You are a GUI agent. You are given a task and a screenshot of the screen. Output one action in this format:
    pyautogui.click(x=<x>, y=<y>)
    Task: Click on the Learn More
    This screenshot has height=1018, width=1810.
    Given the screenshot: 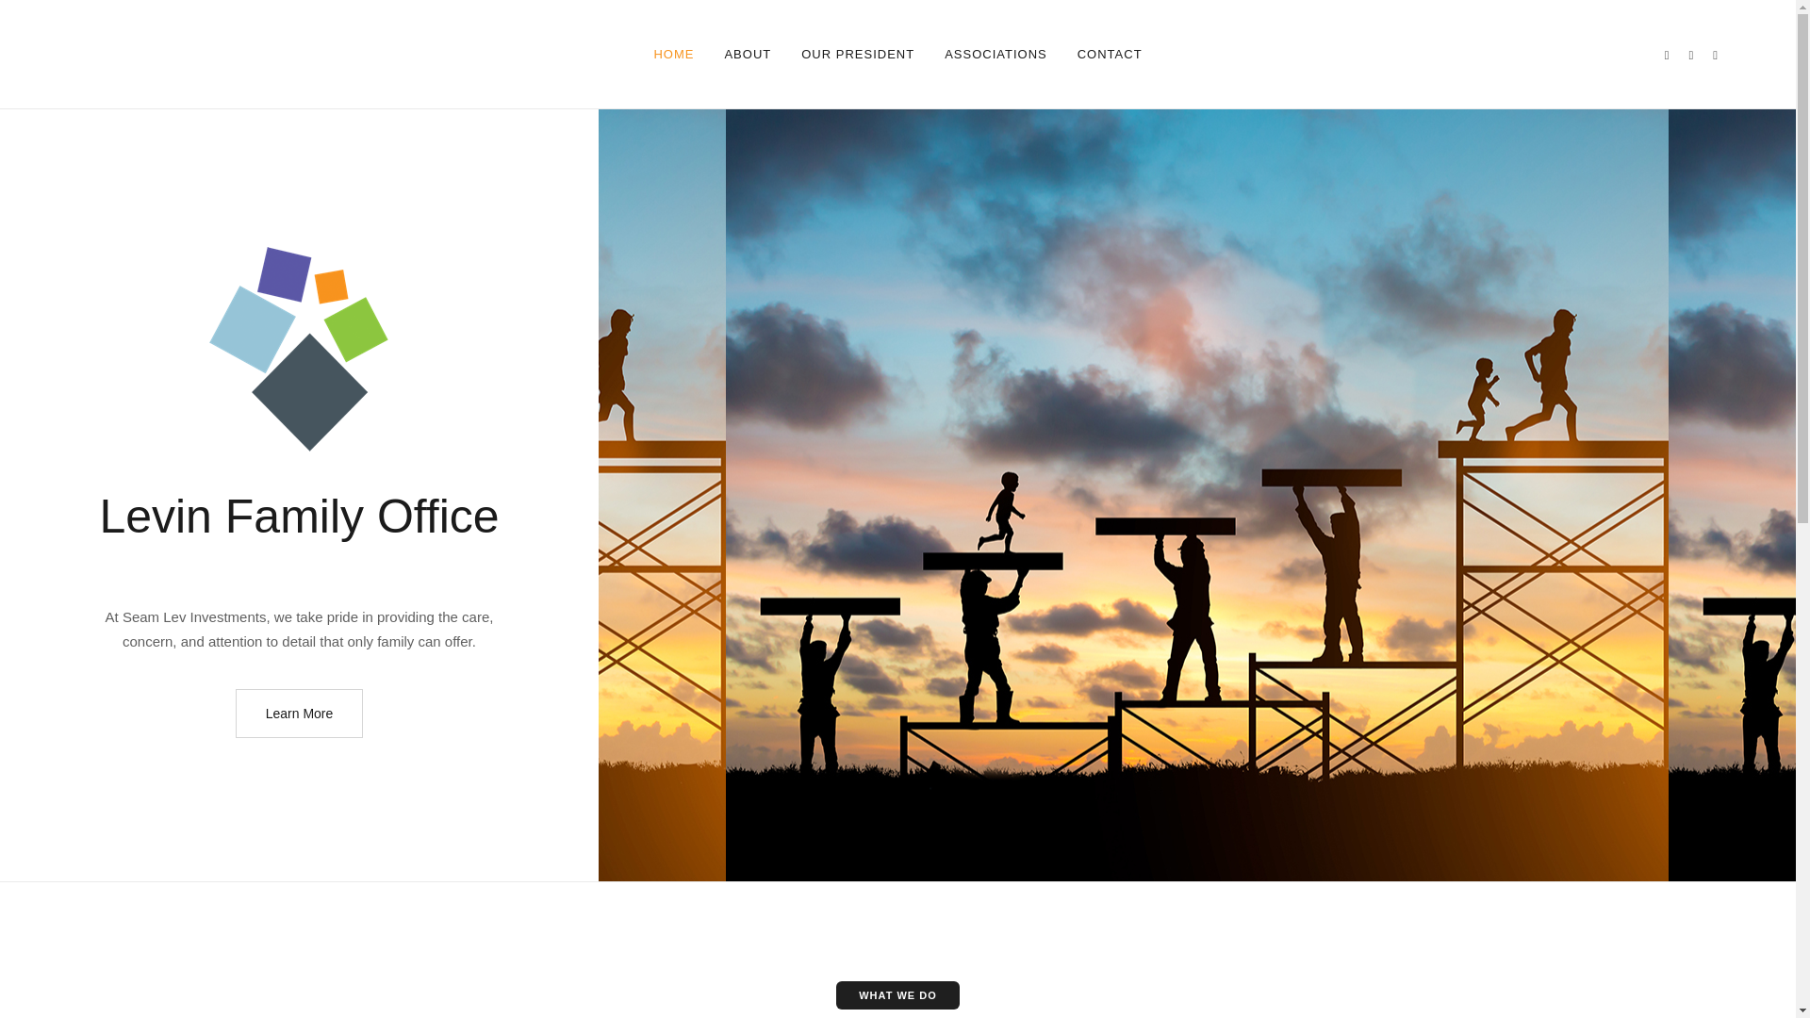 What is the action you would take?
    pyautogui.click(x=299, y=714)
    